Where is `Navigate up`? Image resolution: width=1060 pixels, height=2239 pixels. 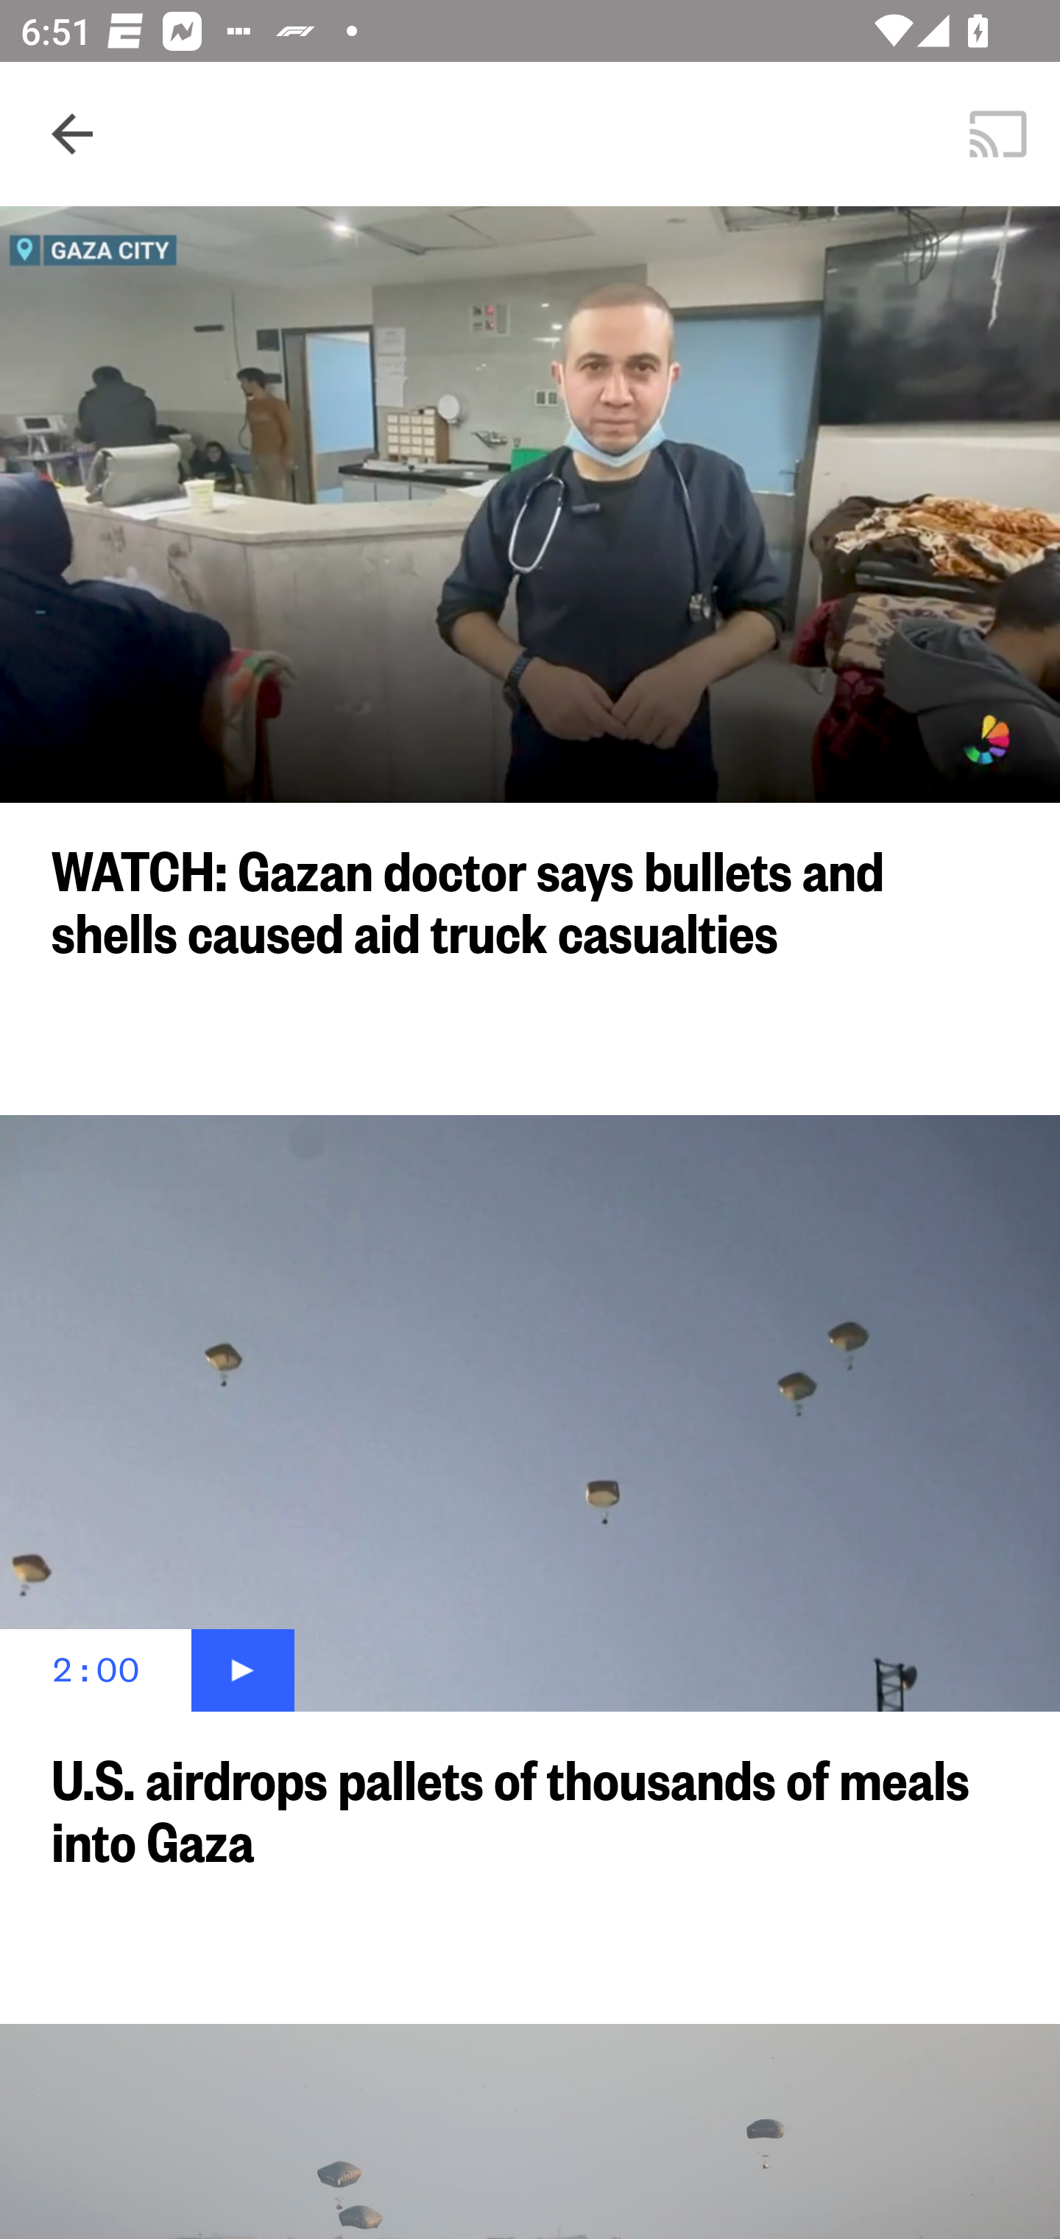
Navigate up is located at coordinates (72, 134).